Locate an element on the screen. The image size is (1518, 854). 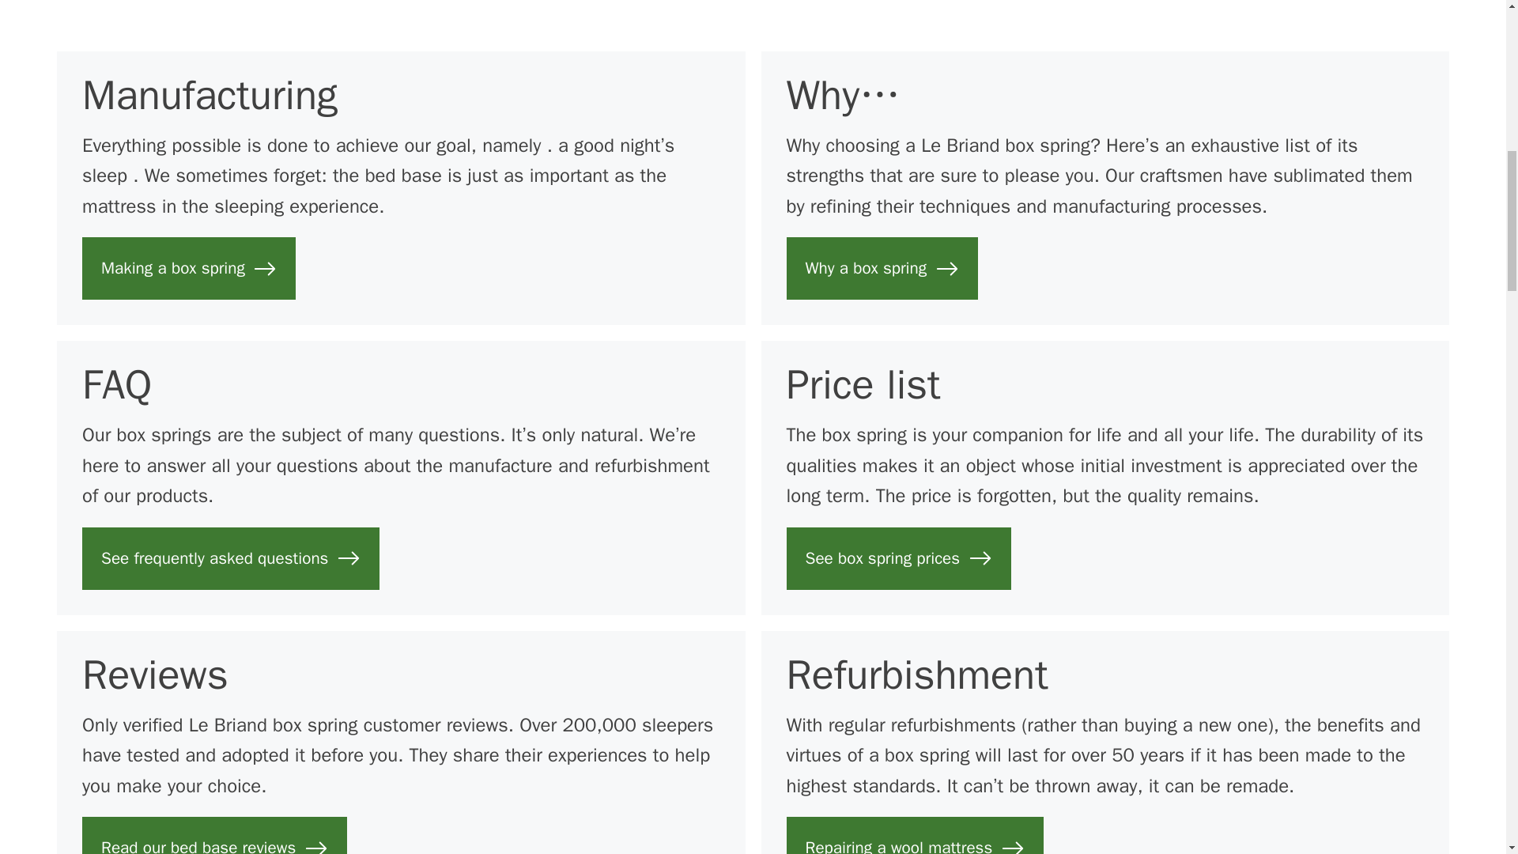
Making a box spring is located at coordinates (188, 269).